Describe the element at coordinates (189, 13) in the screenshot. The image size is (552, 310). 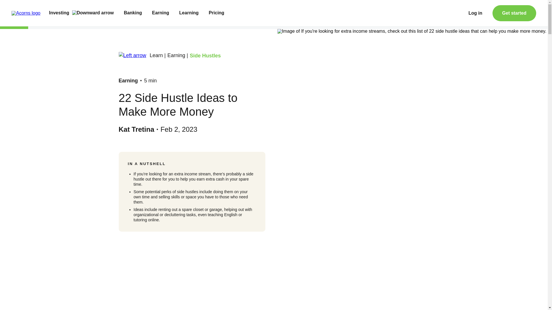
I see `Learning` at that location.